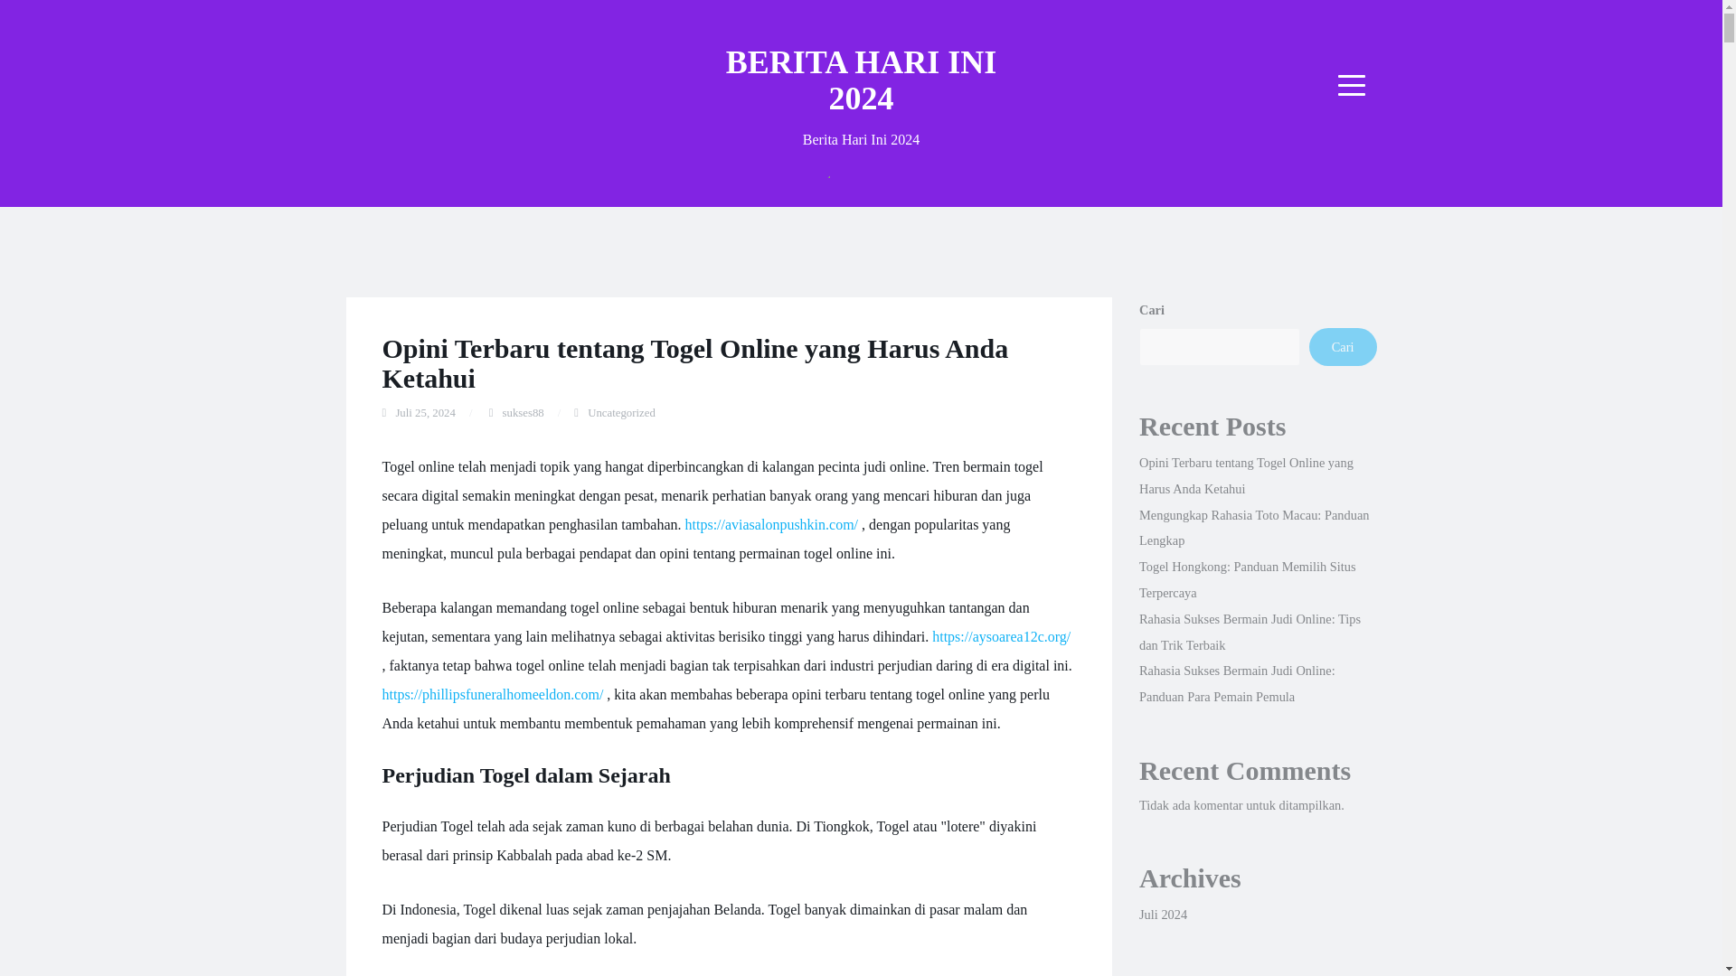 This screenshot has height=976, width=1736. Describe the element at coordinates (694, 363) in the screenshot. I see `Opini Terbaru tentang Togel Online yang Harus Anda Ketahui` at that location.